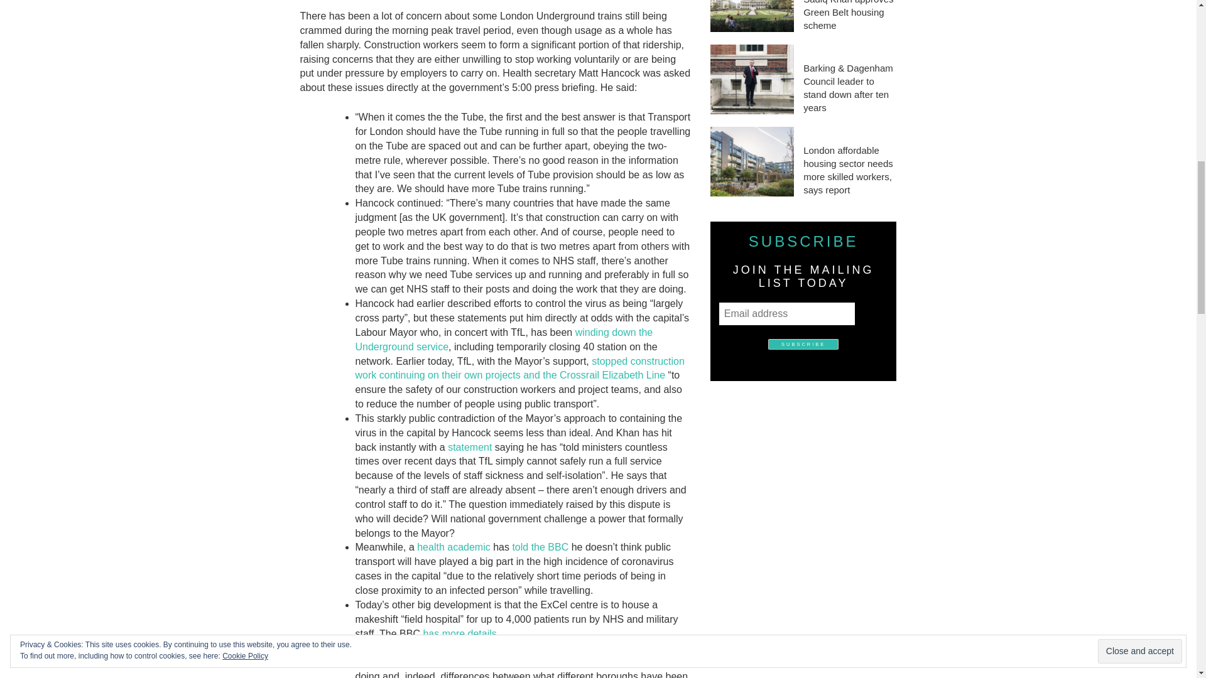 This screenshot has height=678, width=1206. What do you see at coordinates (803, 345) in the screenshot?
I see `Subscribe` at bounding box center [803, 345].